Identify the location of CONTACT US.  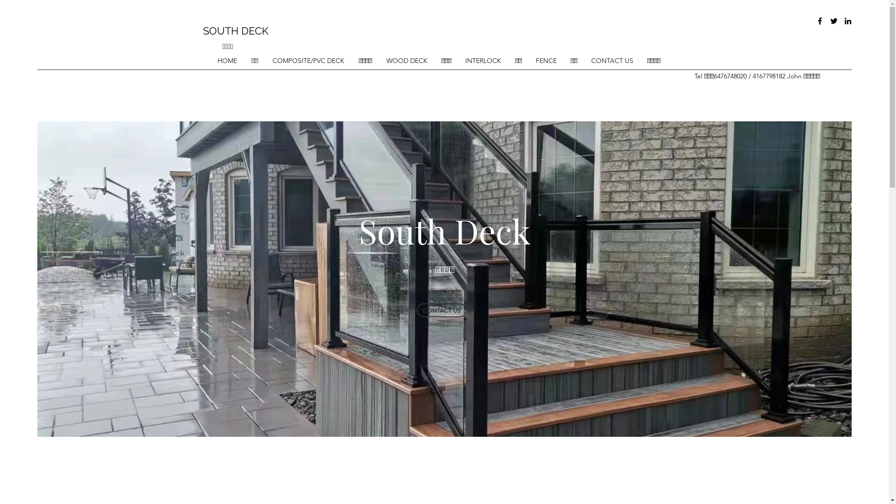
(614, 61).